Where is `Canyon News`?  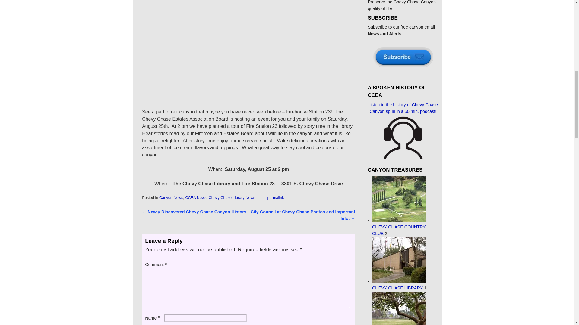 Canyon News is located at coordinates (171, 197).